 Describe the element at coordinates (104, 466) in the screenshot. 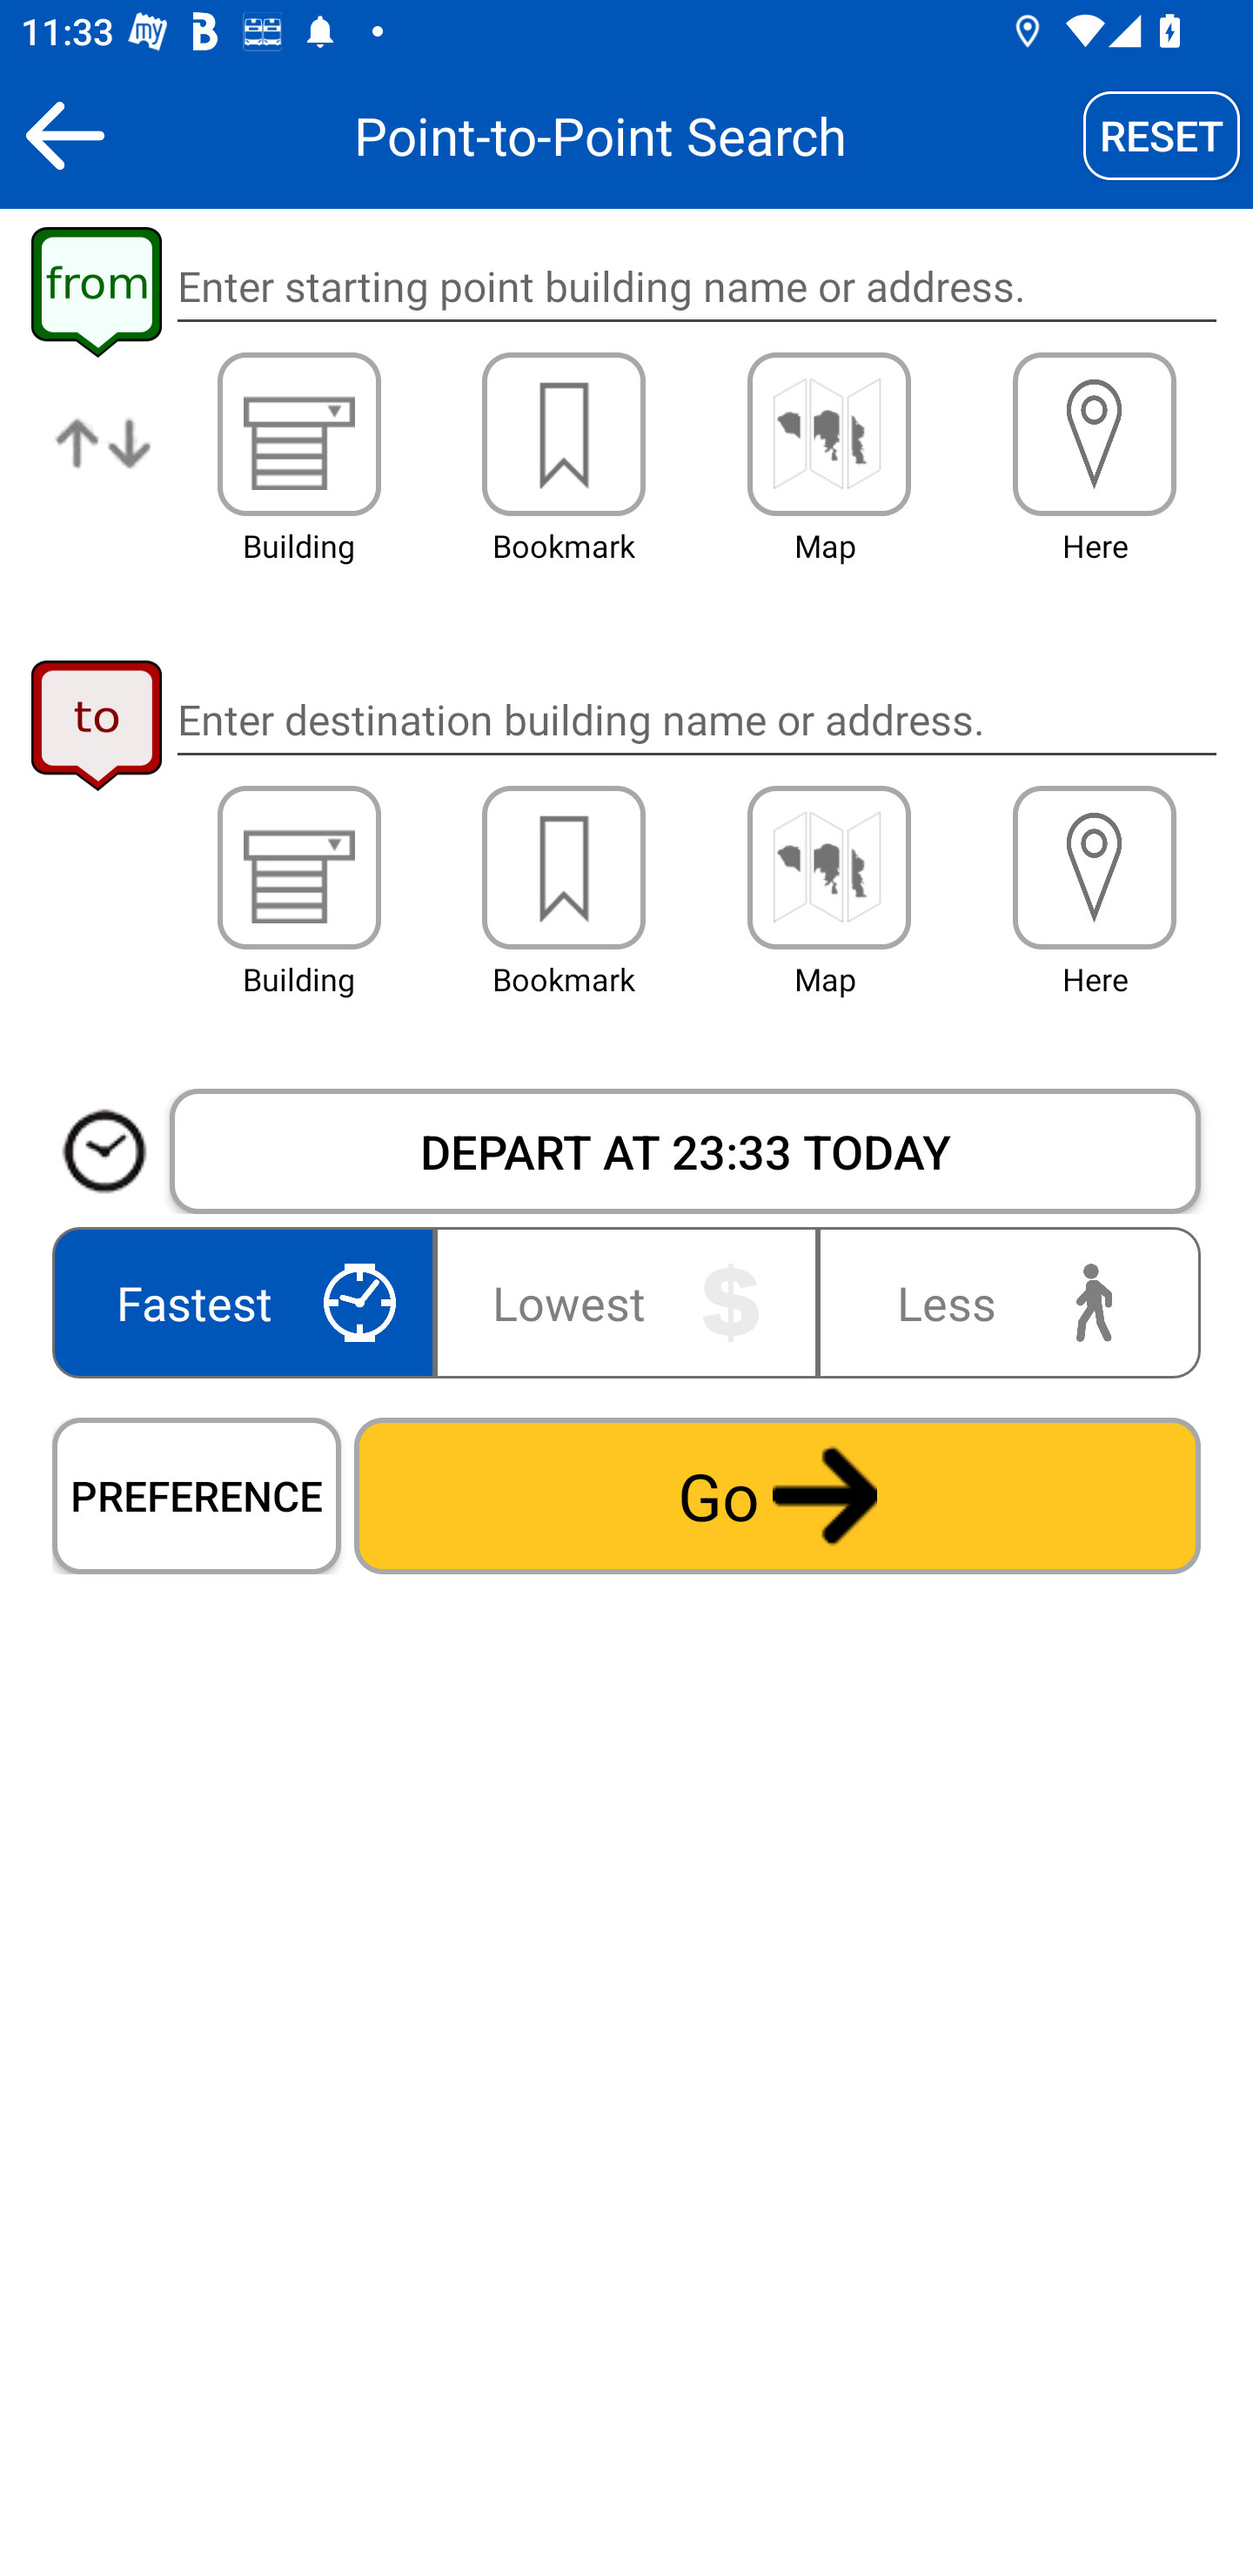

I see `Swap origin and destination` at that location.